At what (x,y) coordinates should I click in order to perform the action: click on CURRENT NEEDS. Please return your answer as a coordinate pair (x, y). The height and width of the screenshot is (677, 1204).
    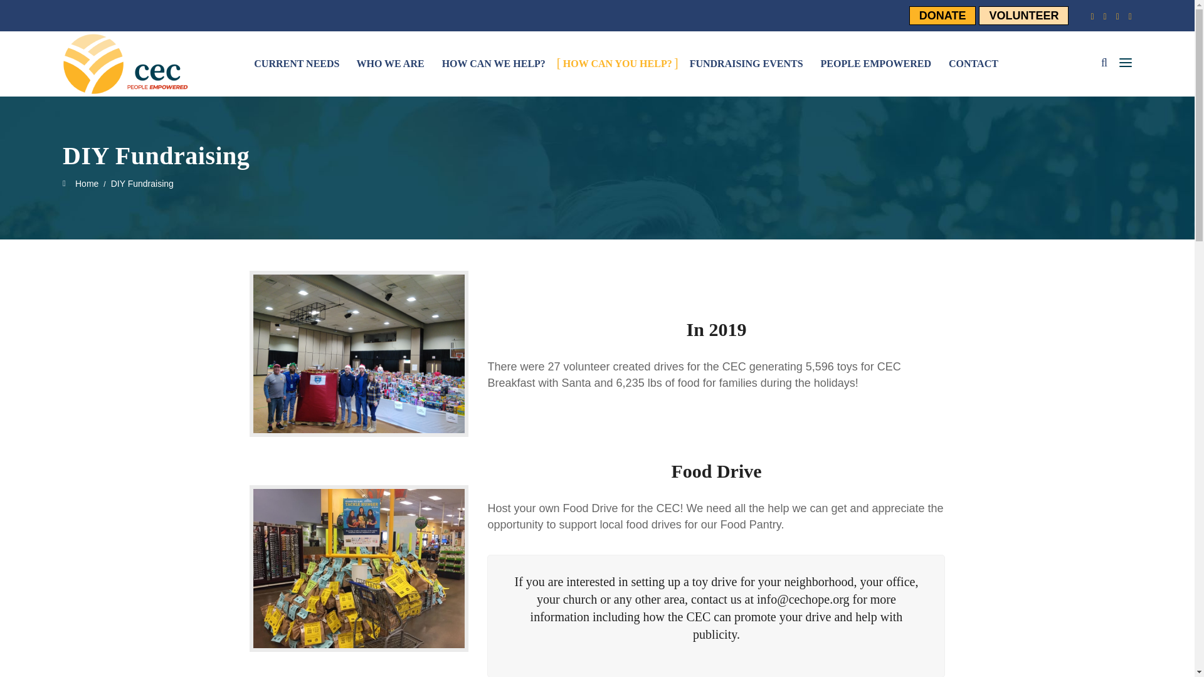
    Looking at the image, I should click on (297, 64).